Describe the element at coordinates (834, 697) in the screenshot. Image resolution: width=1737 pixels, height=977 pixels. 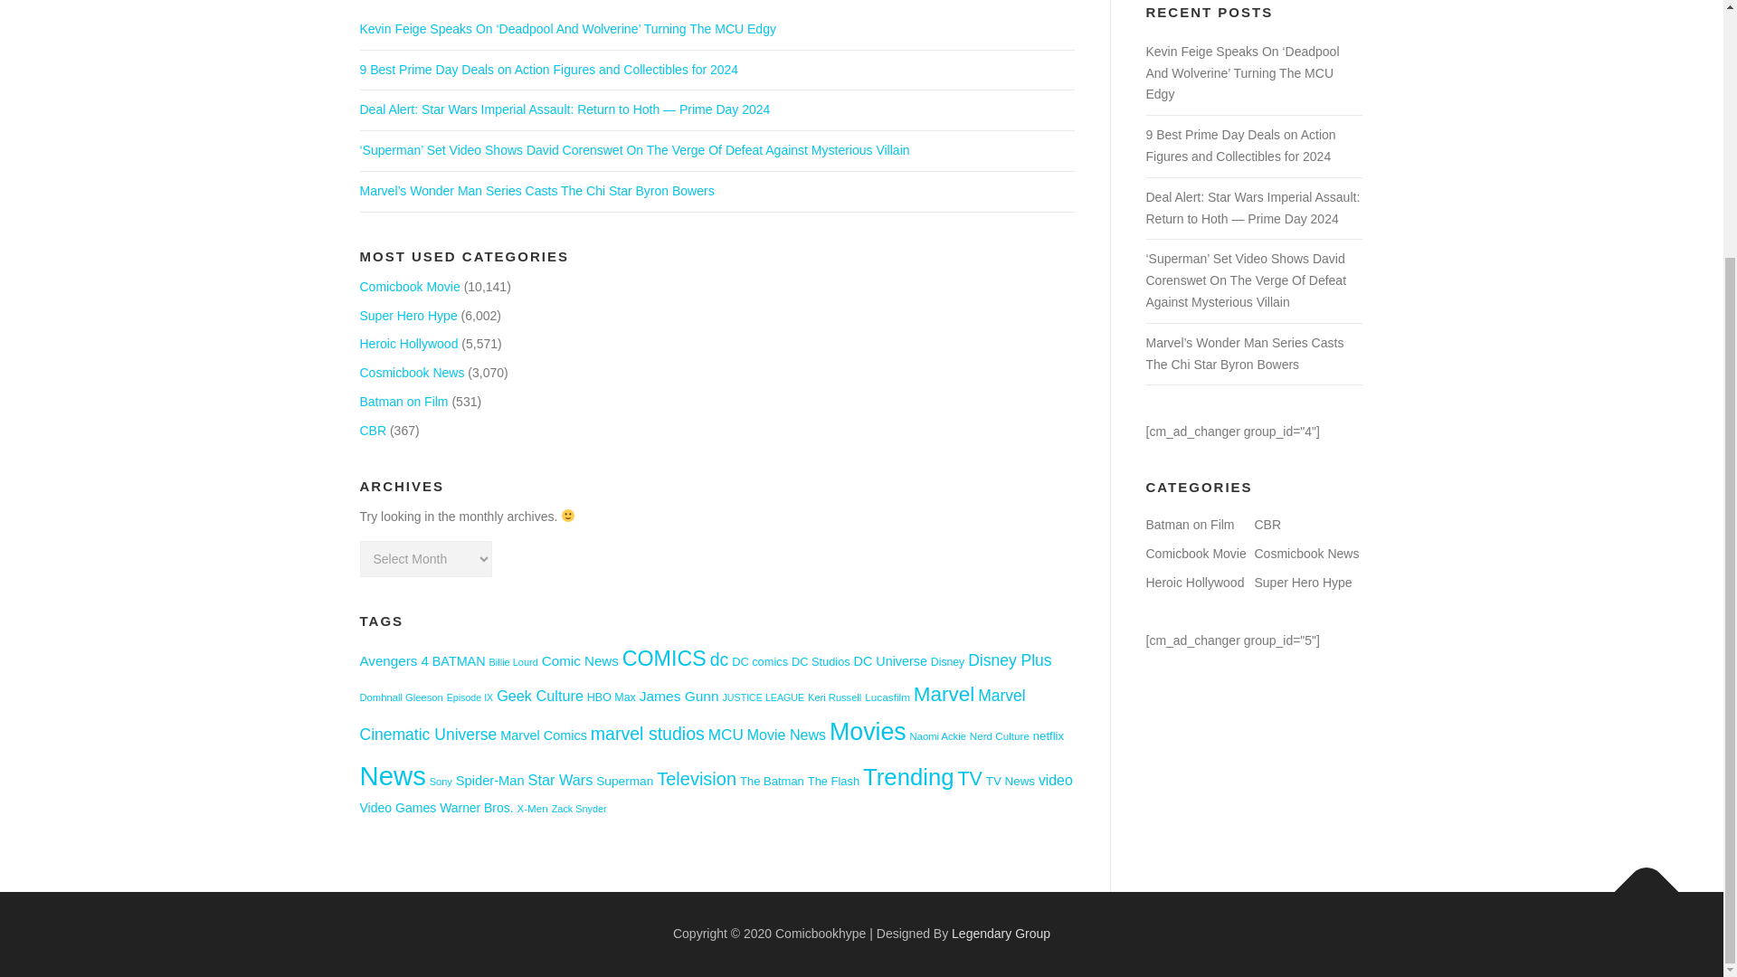
I see `Keri Russell` at that location.